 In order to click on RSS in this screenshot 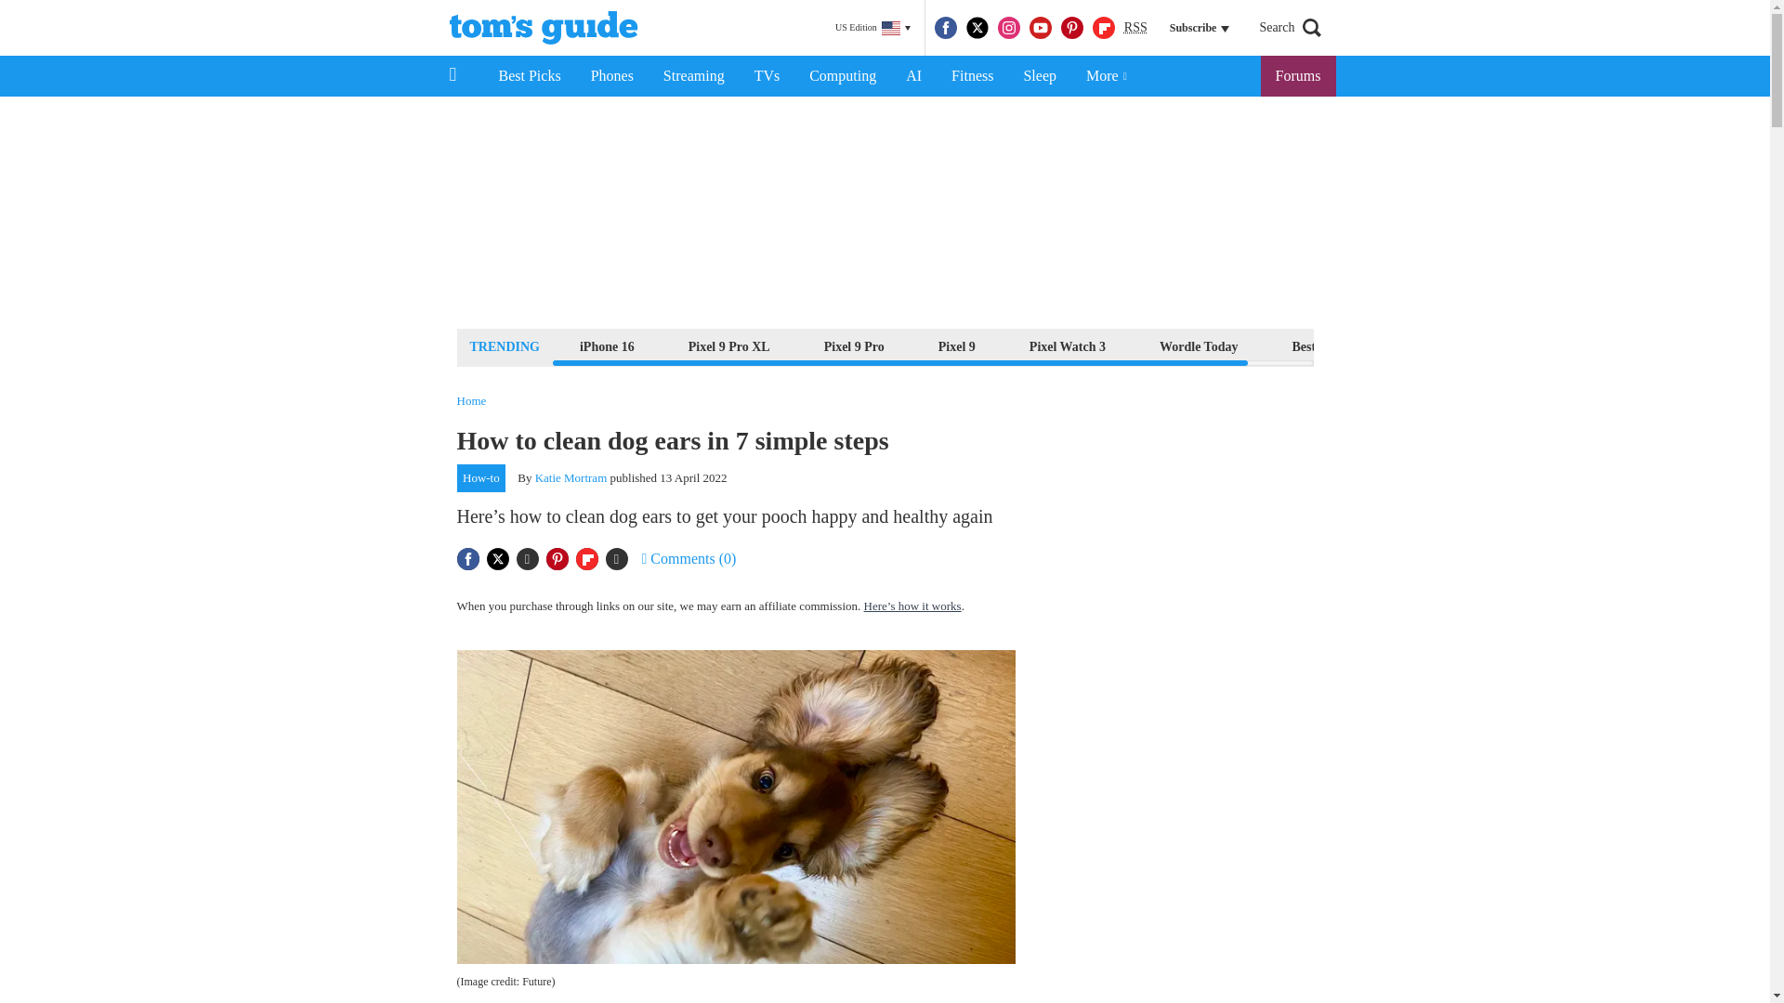, I will do `click(1135, 28)`.